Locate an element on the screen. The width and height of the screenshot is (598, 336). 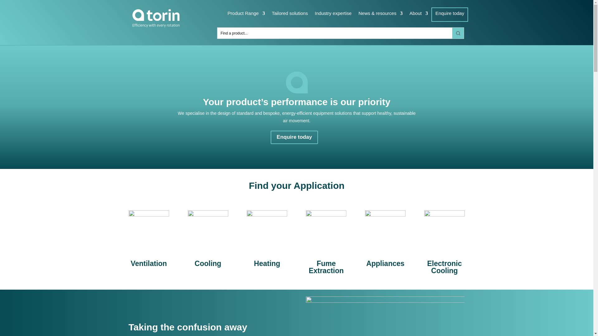
Product Range is located at coordinates (246, 16).